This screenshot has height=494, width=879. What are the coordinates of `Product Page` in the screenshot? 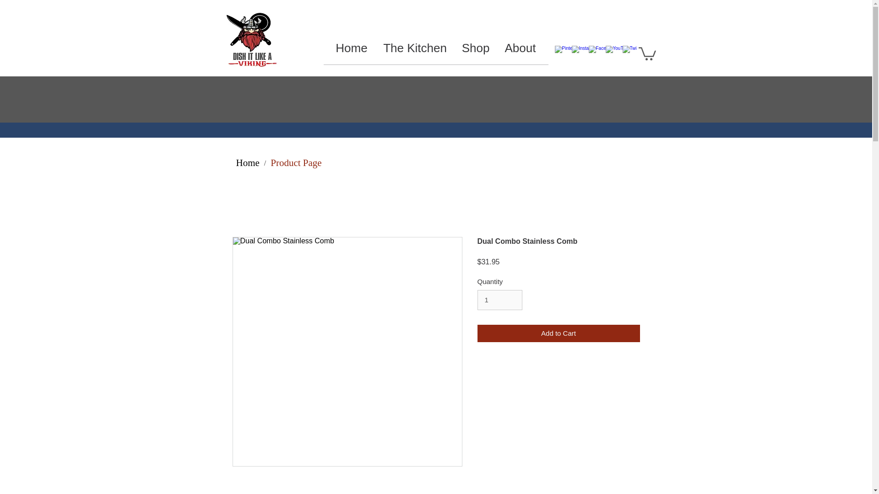 It's located at (410, 5).